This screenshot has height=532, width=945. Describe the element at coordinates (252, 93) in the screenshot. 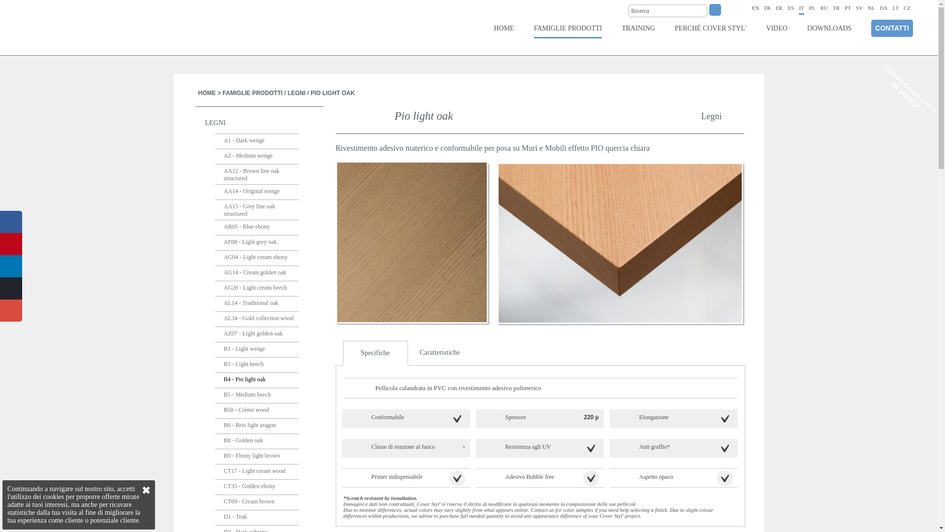

I see `FAMIGLIE PRODOTTI` at that location.